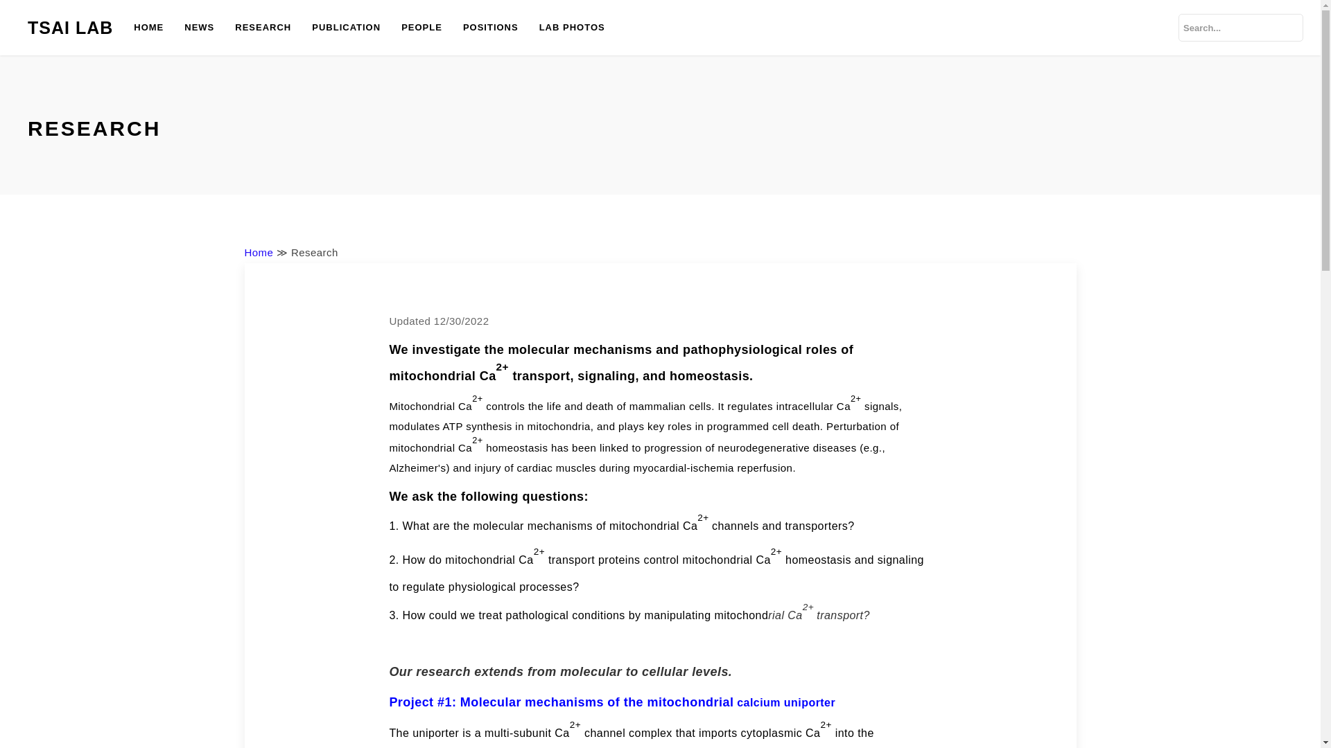  What do you see at coordinates (263, 28) in the screenshot?
I see `RESEARCH` at bounding box center [263, 28].